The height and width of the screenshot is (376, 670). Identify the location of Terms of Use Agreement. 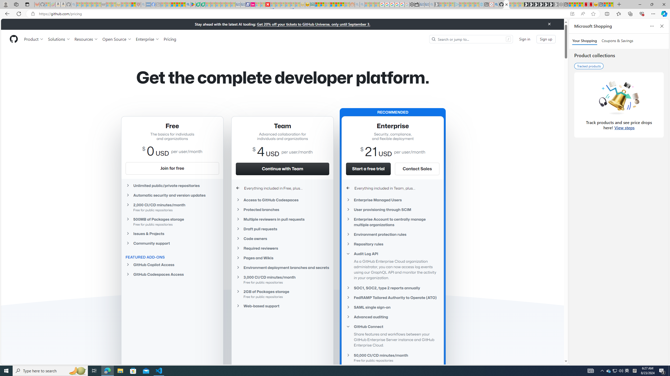
(198, 4).